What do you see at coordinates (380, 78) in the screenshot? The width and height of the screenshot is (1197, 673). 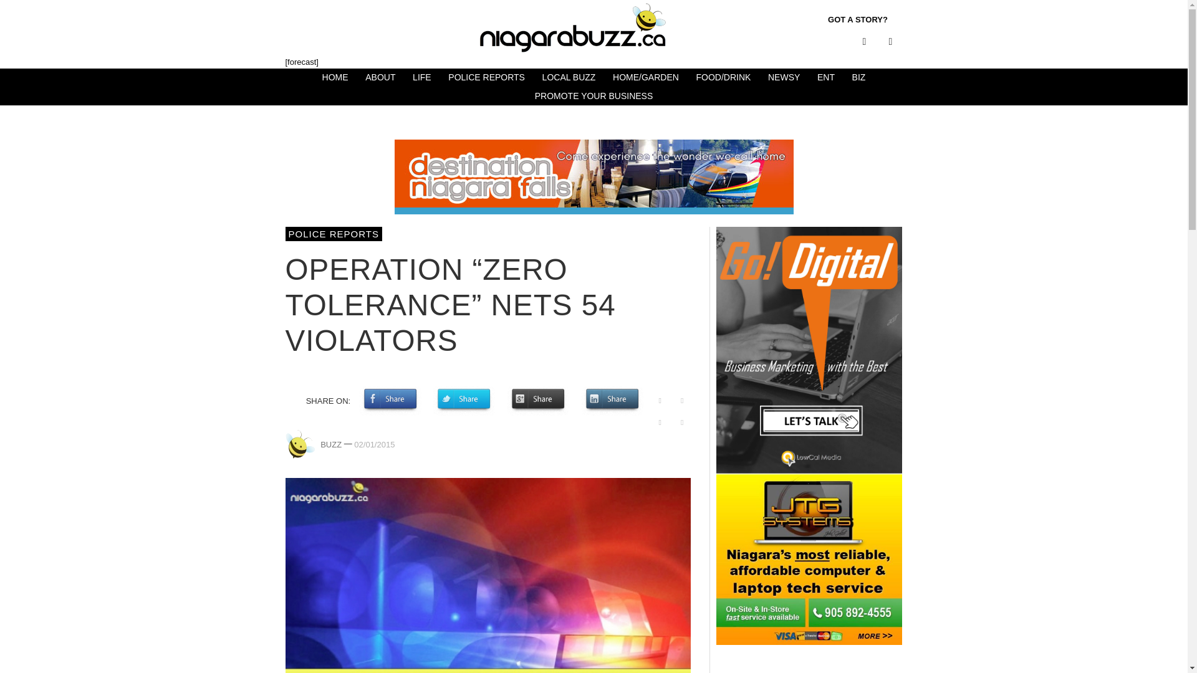 I see `ABOUT` at bounding box center [380, 78].